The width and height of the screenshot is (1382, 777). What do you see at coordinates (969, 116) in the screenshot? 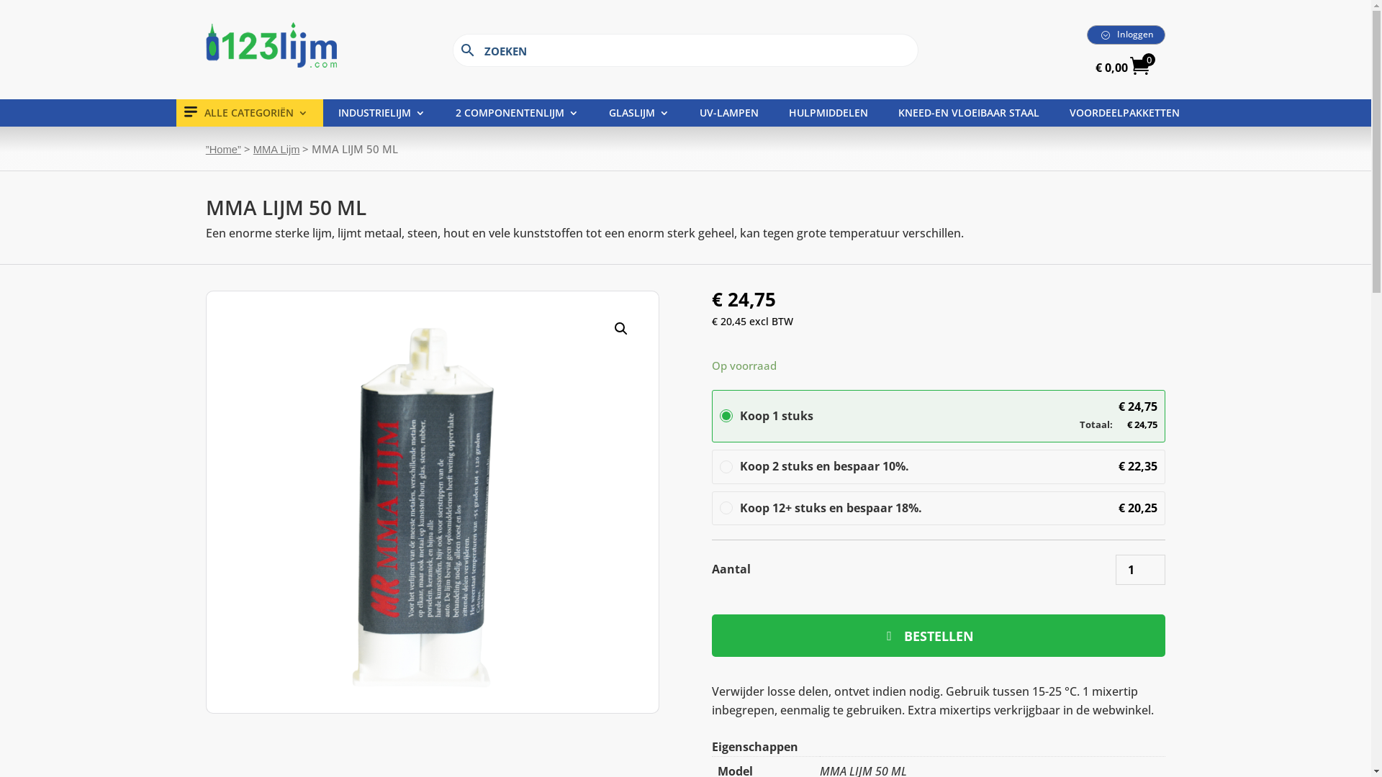
I see `KNEED-EN VLOEIBAAR STAAL` at bounding box center [969, 116].